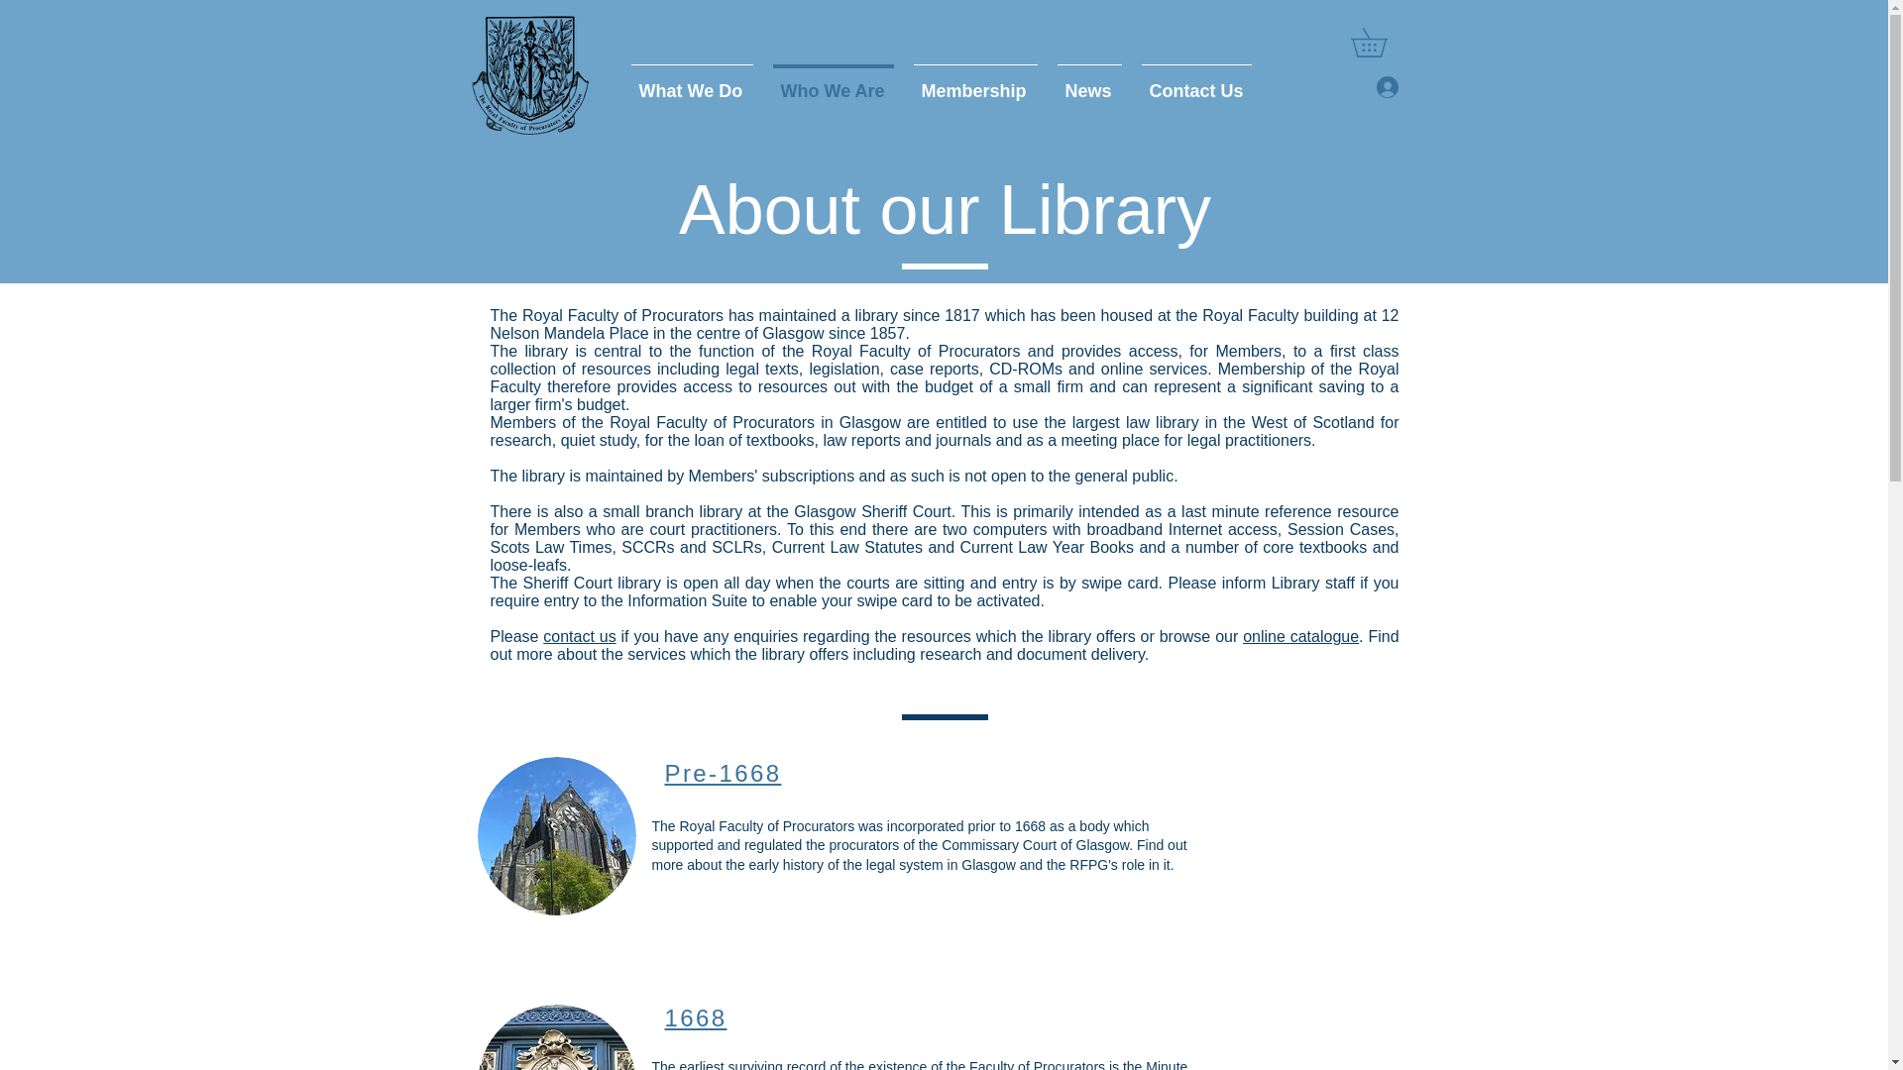 The width and height of the screenshot is (1903, 1070). Describe the element at coordinates (1300, 636) in the screenshot. I see `online catalogue` at that location.